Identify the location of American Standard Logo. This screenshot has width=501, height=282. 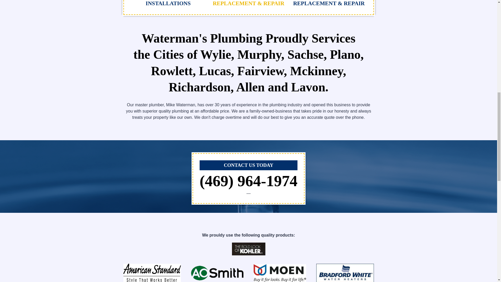
(152, 273).